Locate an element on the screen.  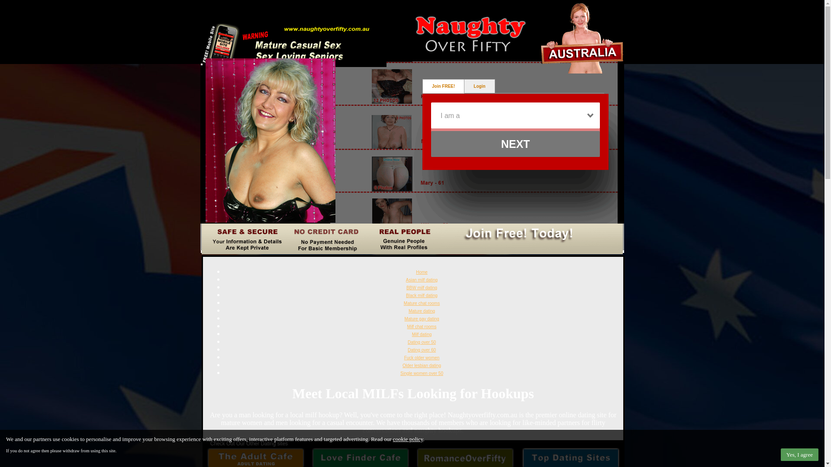
Asian milf dating is located at coordinates (422, 280).